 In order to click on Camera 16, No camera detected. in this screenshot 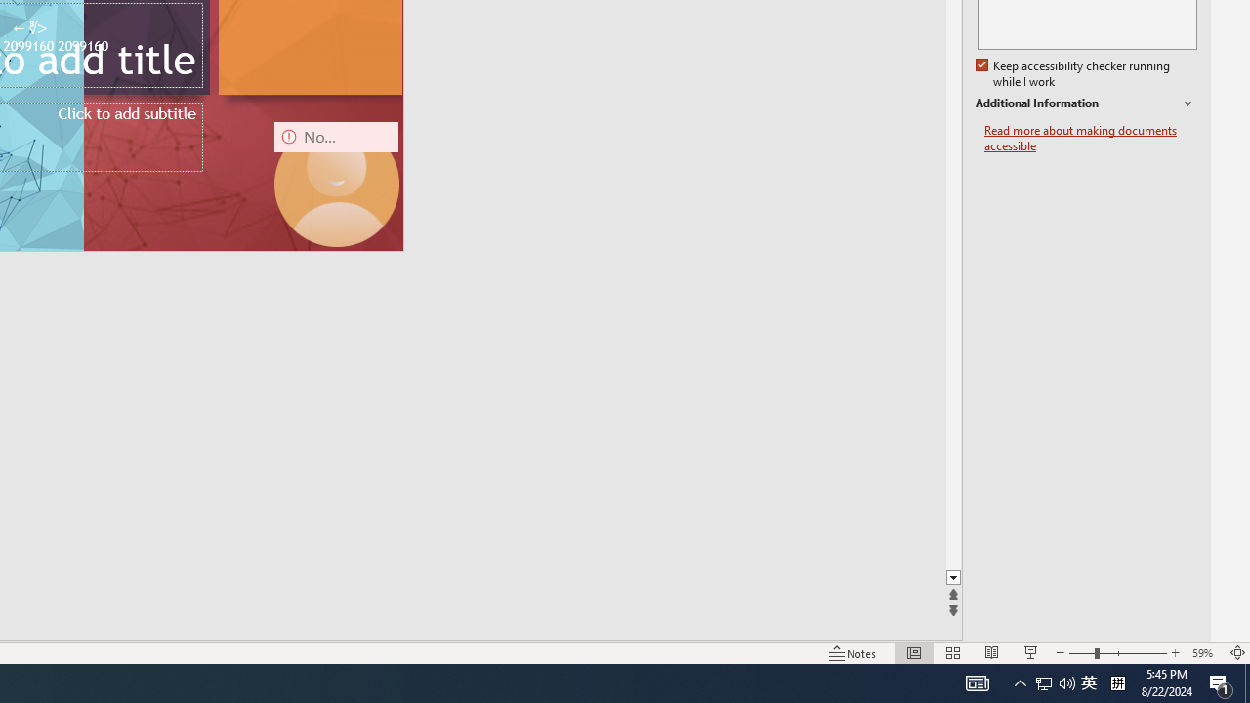, I will do `click(336, 184)`.